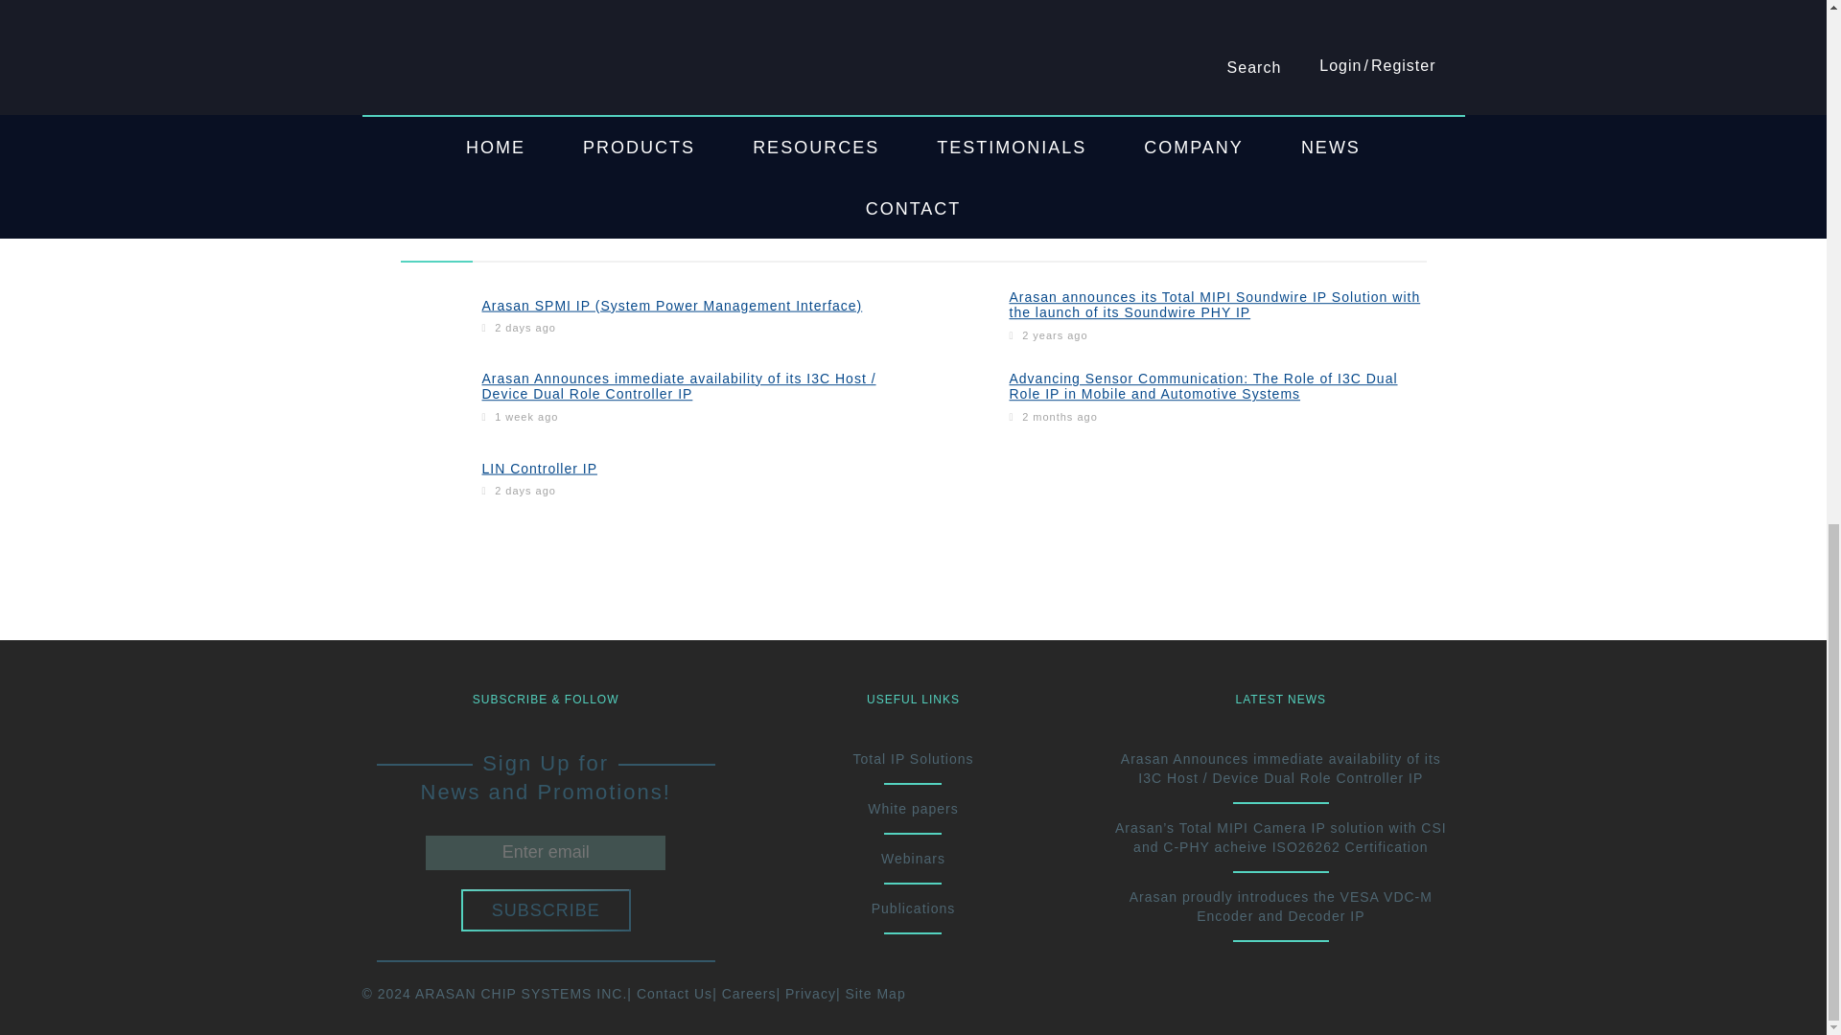 The image size is (1841, 1035). What do you see at coordinates (913, 908) in the screenshot?
I see `Publications` at bounding box center [913, 908].